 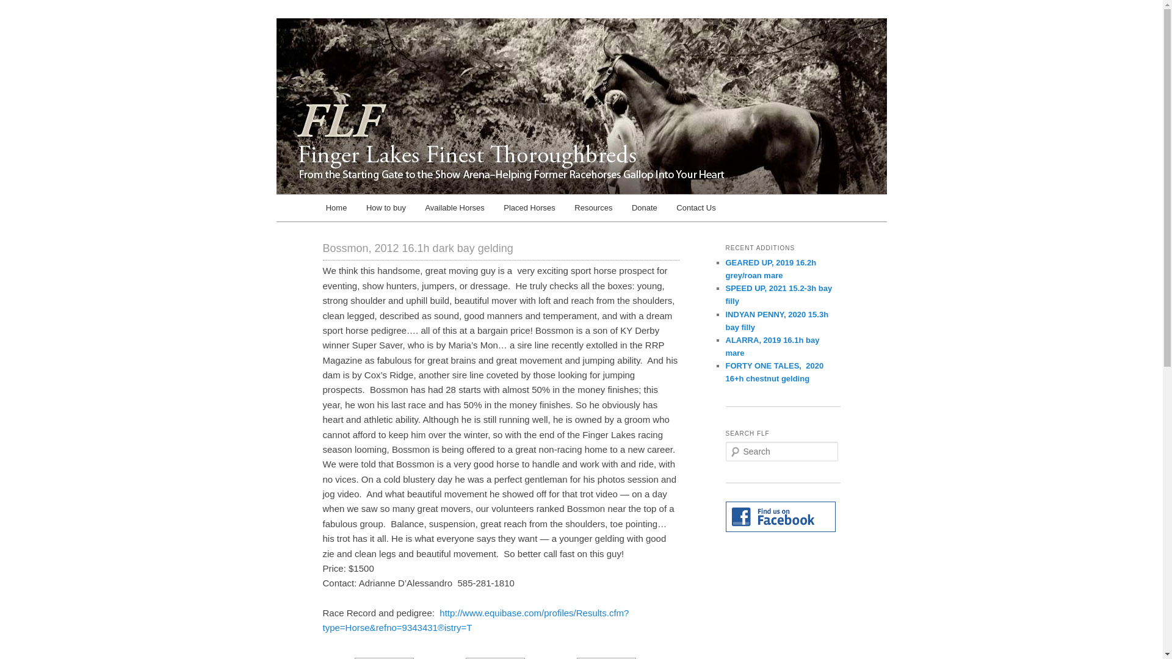 I want to click on Skip to secondary content, so click(x=386, y=210).